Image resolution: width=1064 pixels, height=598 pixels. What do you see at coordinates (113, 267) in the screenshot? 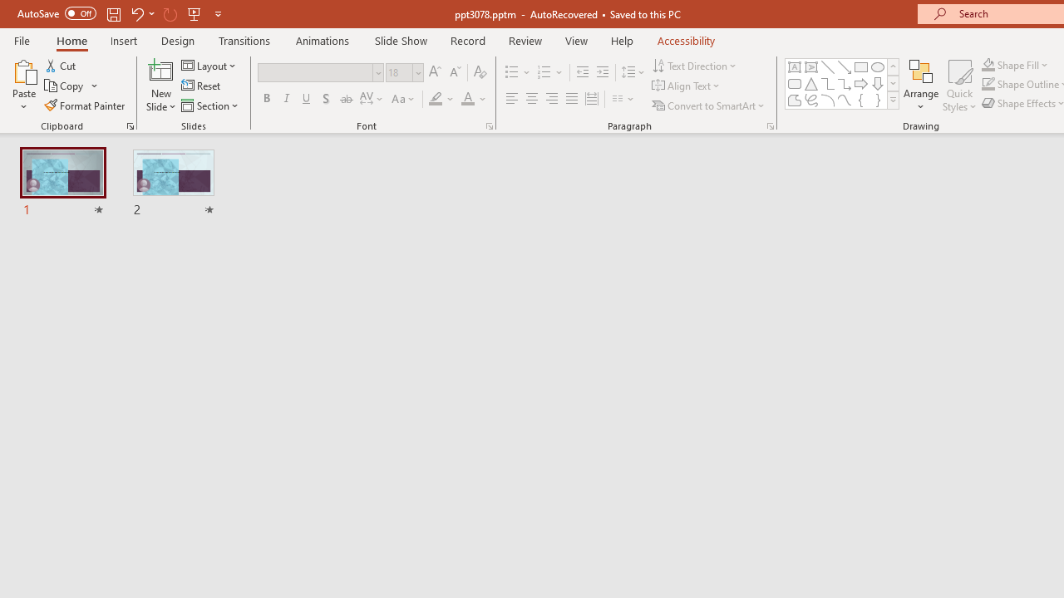
I see `Class: menubar compact overflow-menu-only inactive` at bounding box center [113, 267].